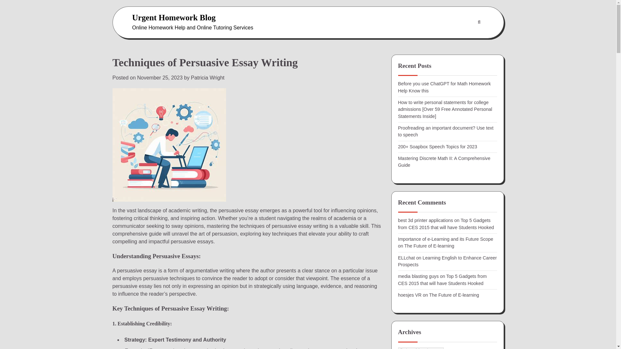 The height and width of the screenshot is (349, 621). I want to click on Urgent Homework Blog, so click(173, 17).